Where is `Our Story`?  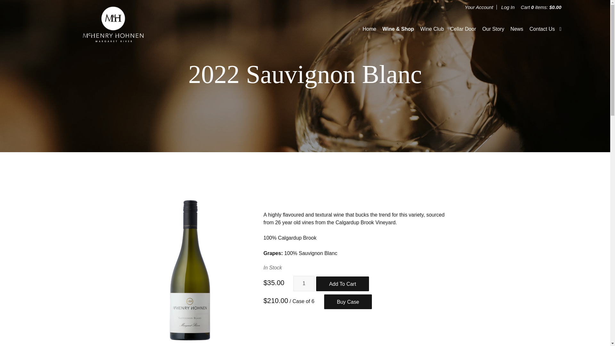
Our Story is located at coordinates (493, 29).